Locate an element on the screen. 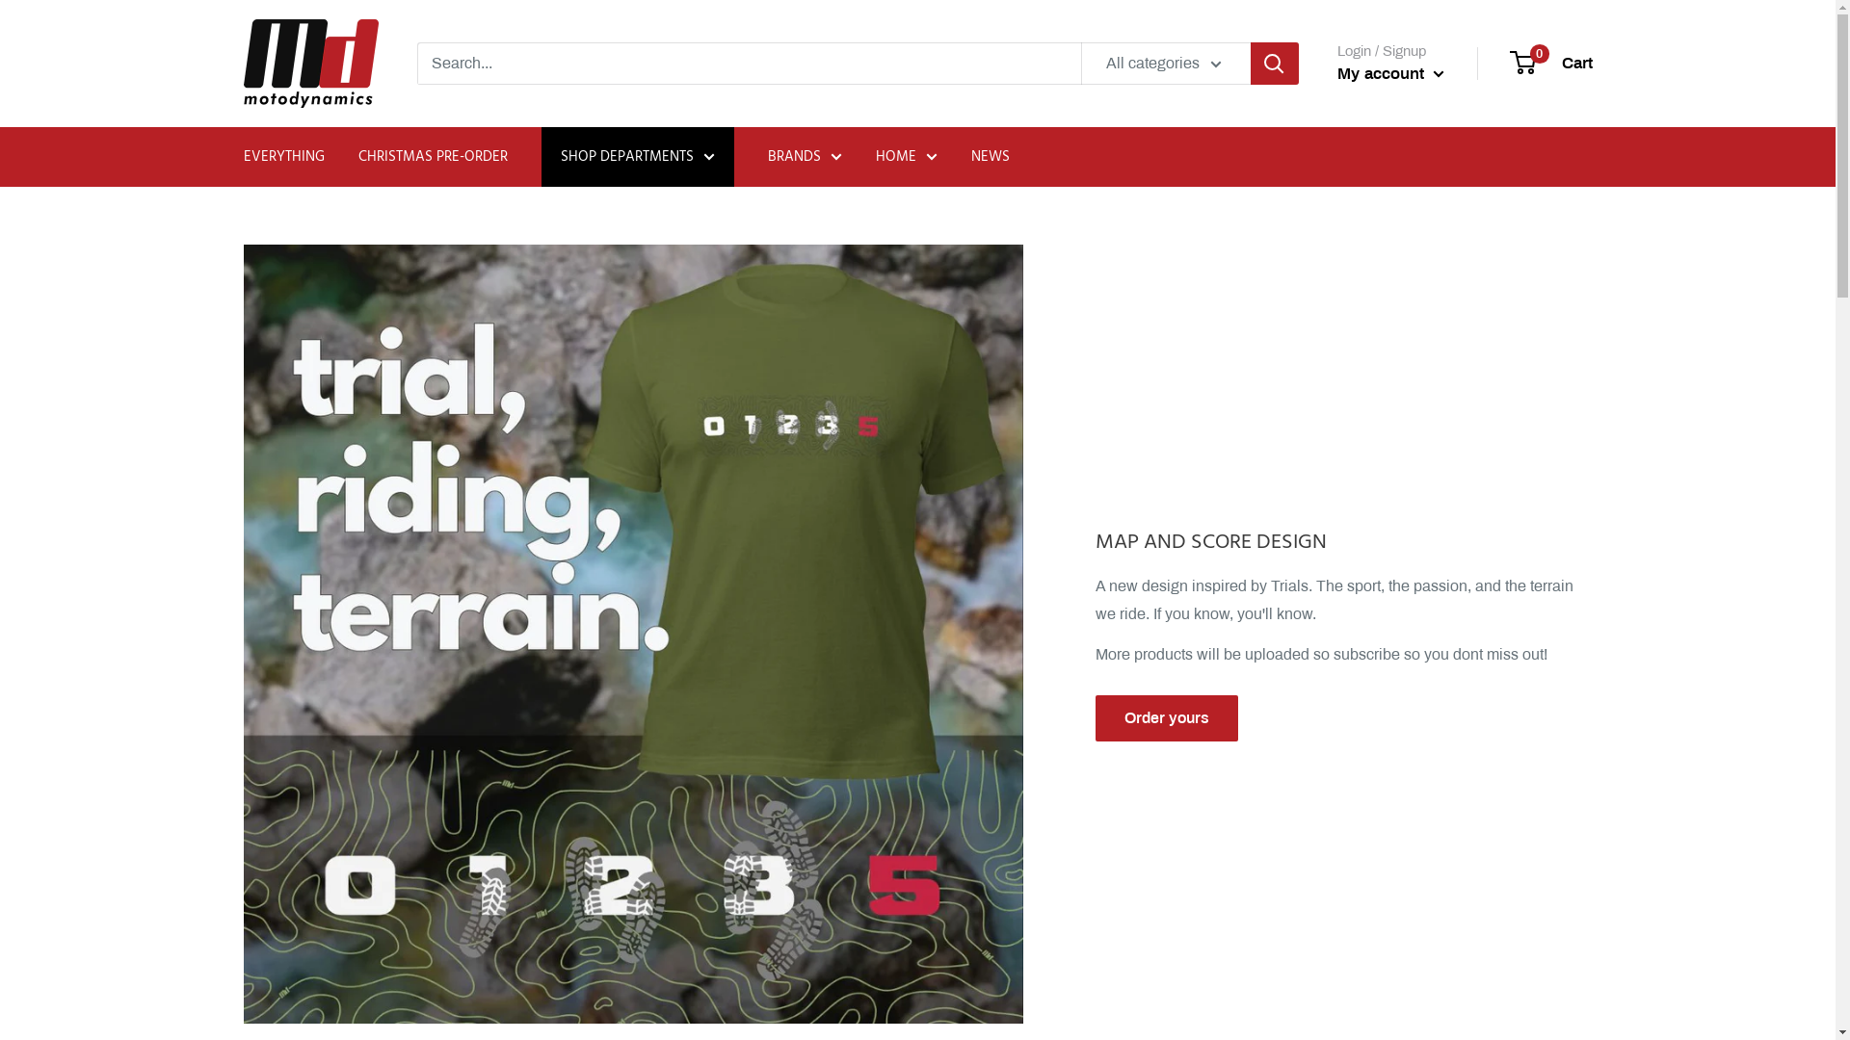 The width and height of the screenshot is (1850, 1040). My account is located at coordinates (1391, 74).